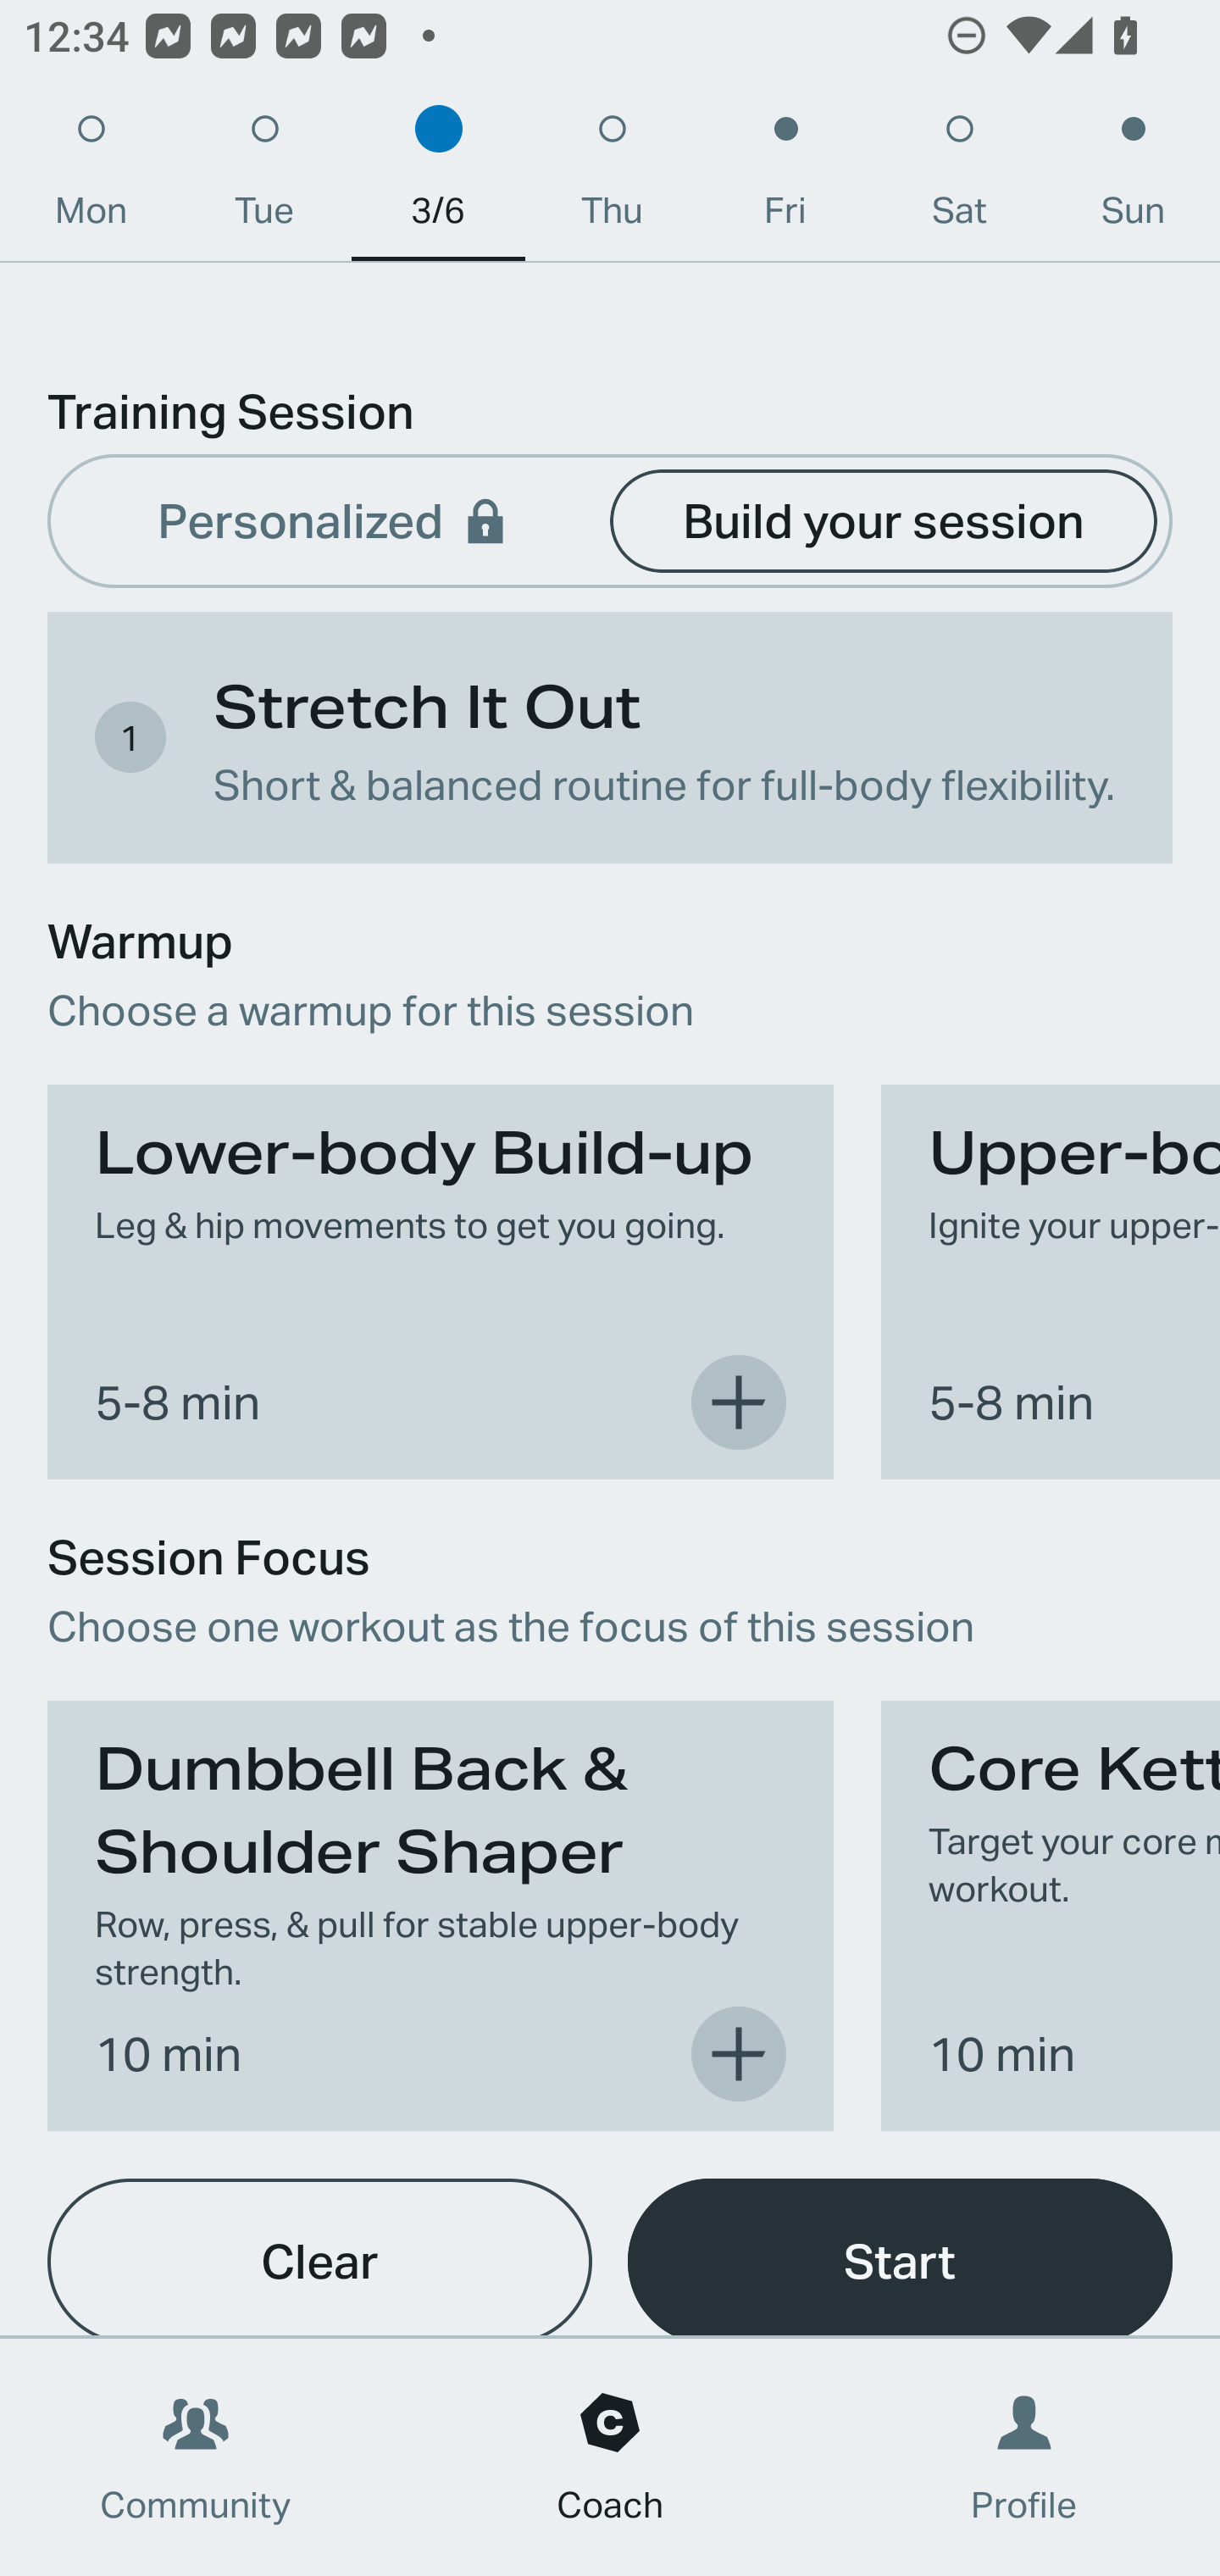 The height and width of the screenshot is (2576, 1220). What do you see at coordinates (319, 2257) in the screenshot?
I see `Clear` at bounding box center [319, 2257].